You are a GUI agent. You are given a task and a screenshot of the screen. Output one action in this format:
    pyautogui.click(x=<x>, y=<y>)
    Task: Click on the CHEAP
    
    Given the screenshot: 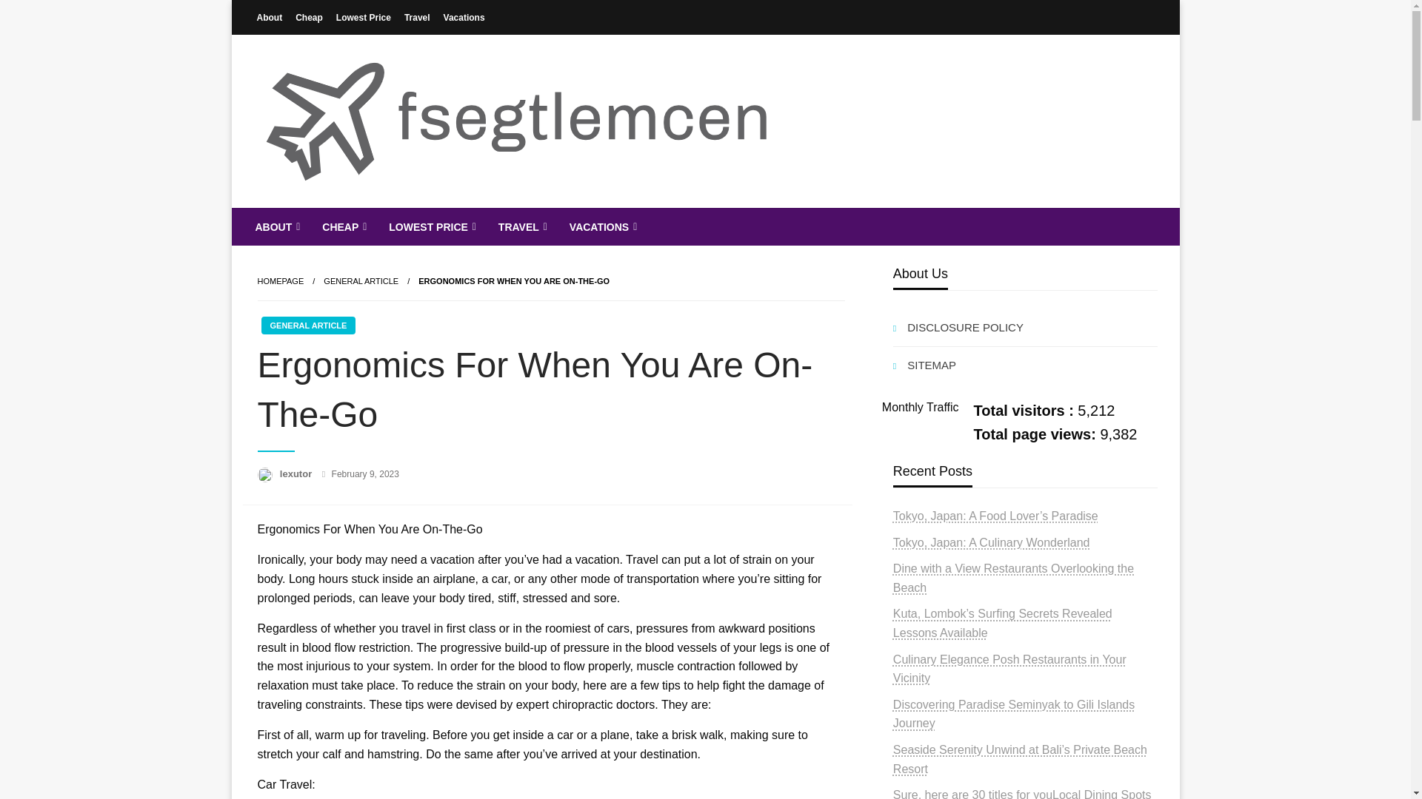 What is the action you would take?
    pyautogui.click(x=343, y=226)
    